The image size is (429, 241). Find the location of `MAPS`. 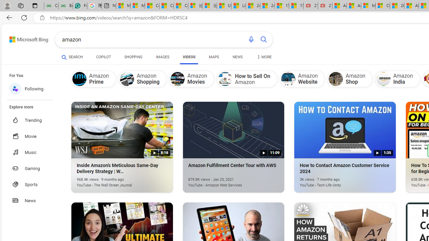

MAPS is located at coordinates (214, 58).